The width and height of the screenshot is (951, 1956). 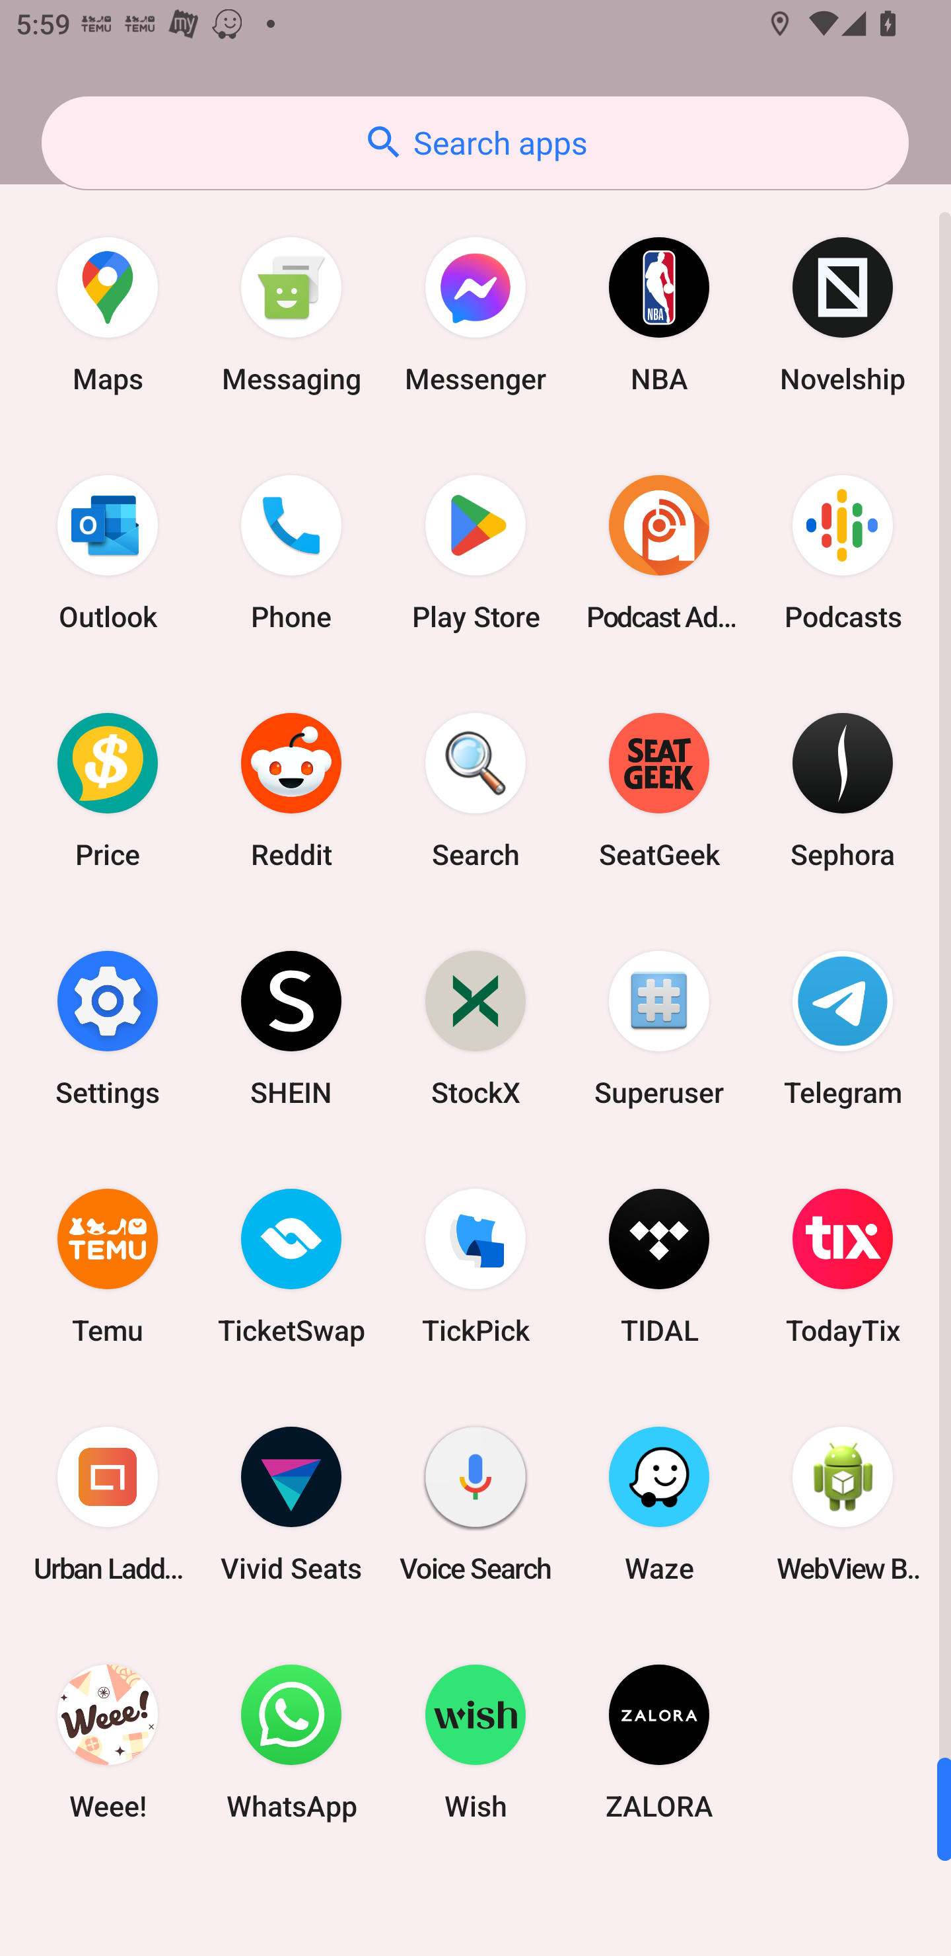 I want to click on WhatsApp, so click(x=291, y=1741).